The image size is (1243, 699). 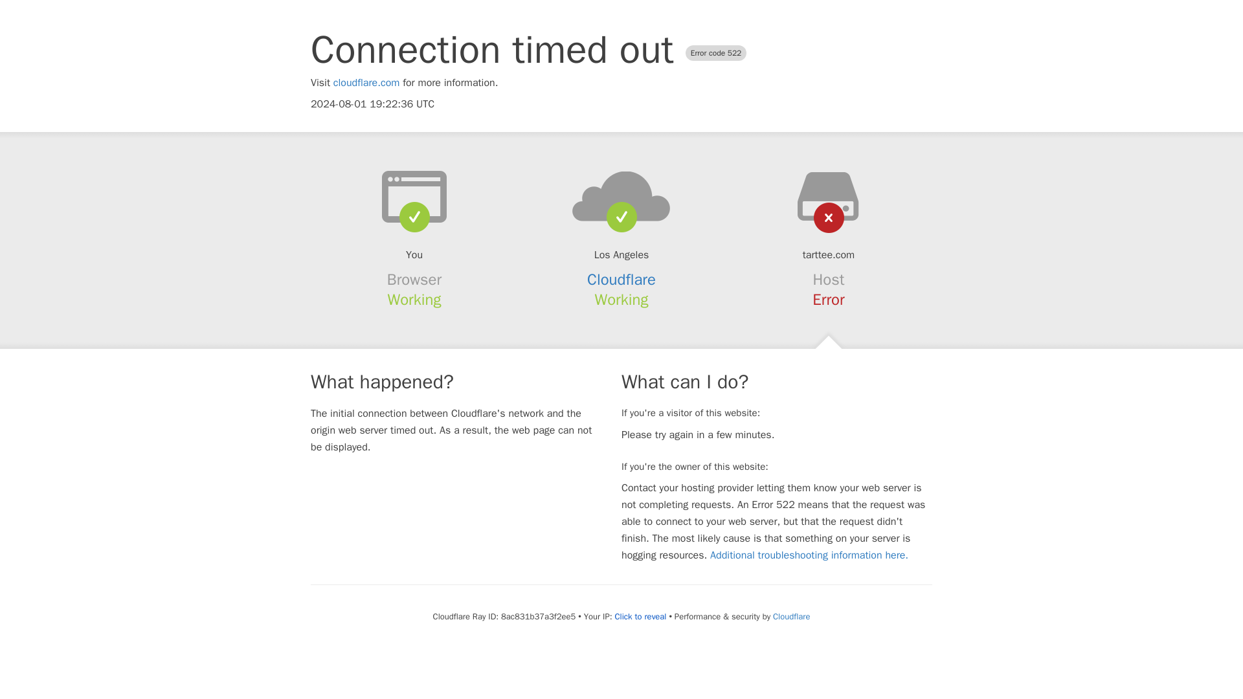 I want to click on cloudflare.com, so click(x=366, y=83).